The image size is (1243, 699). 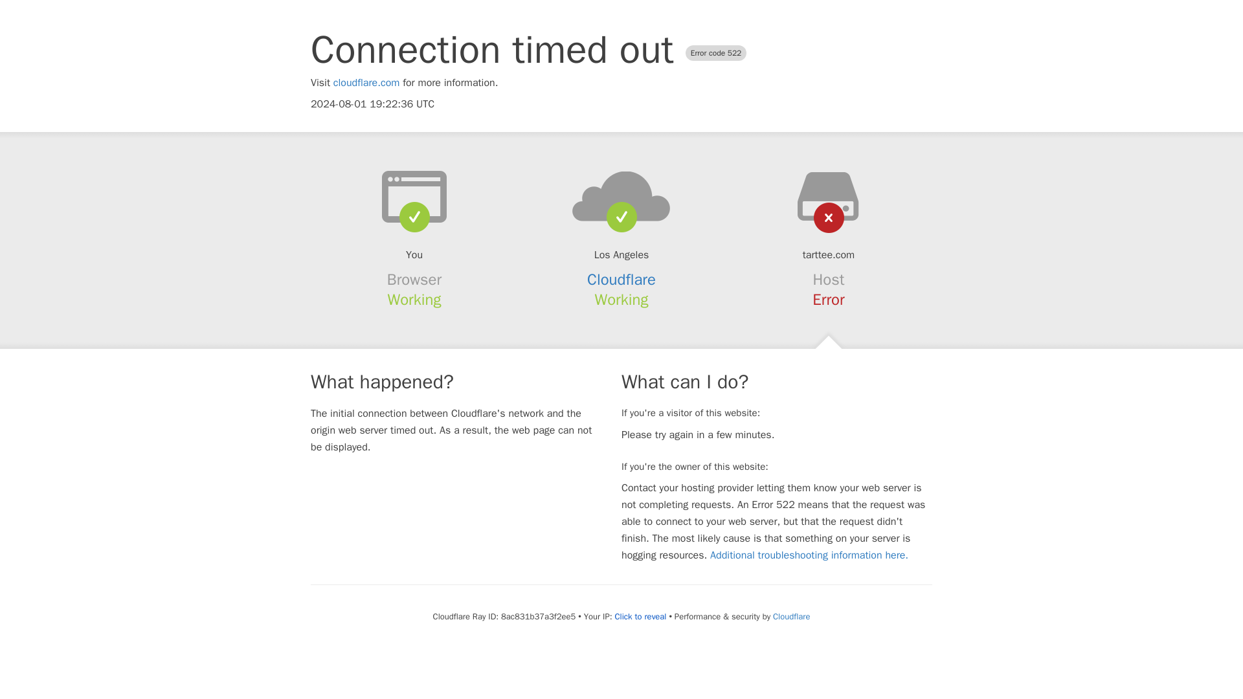 I want to click on cloudflare.com, so click(x=366, y=83).